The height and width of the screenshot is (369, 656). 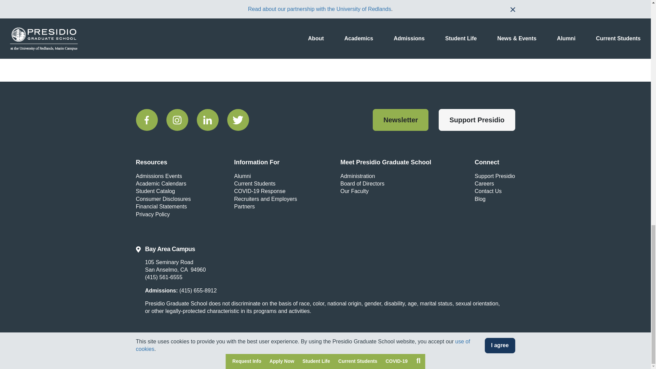 What do you see at coordinates (400, 120) in the screenshot?
I see `Newsletter` at bounding box center [400, 120].